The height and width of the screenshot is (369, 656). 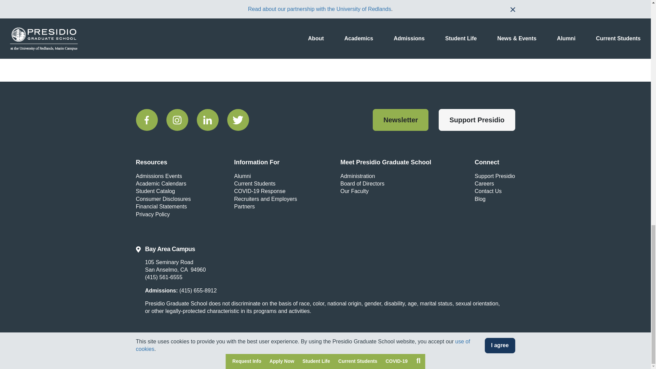 What do you see at coordinates (400, 120) in the screenshot?
I see `Newsletter` at bounding box center [400, 120].